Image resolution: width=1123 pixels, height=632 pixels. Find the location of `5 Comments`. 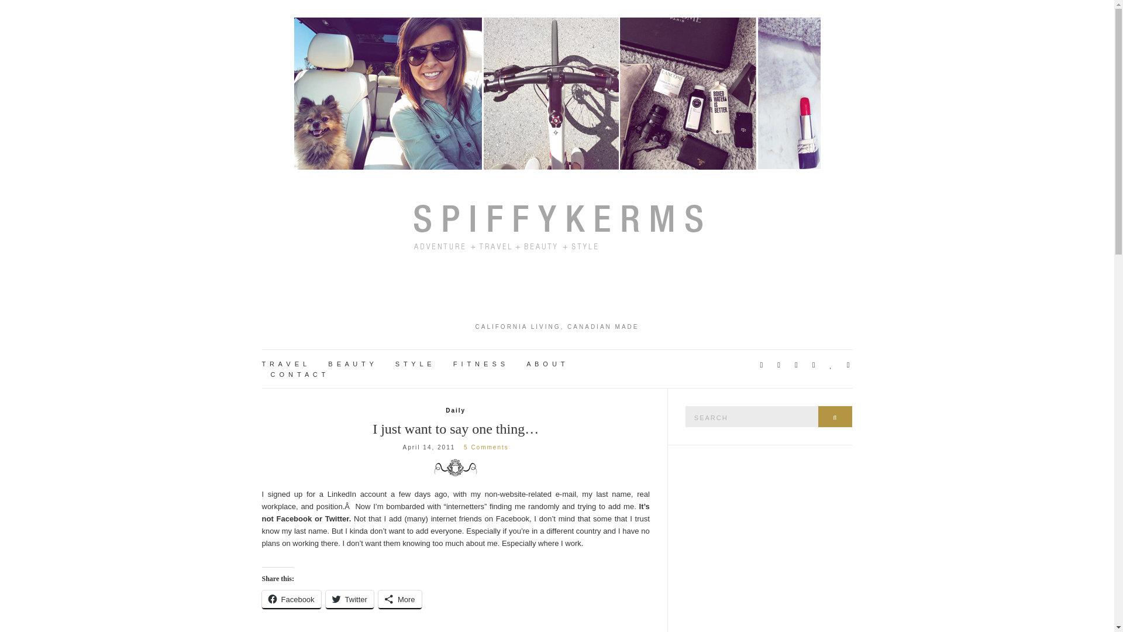

5 Comments is located at coordinates (485, 447).